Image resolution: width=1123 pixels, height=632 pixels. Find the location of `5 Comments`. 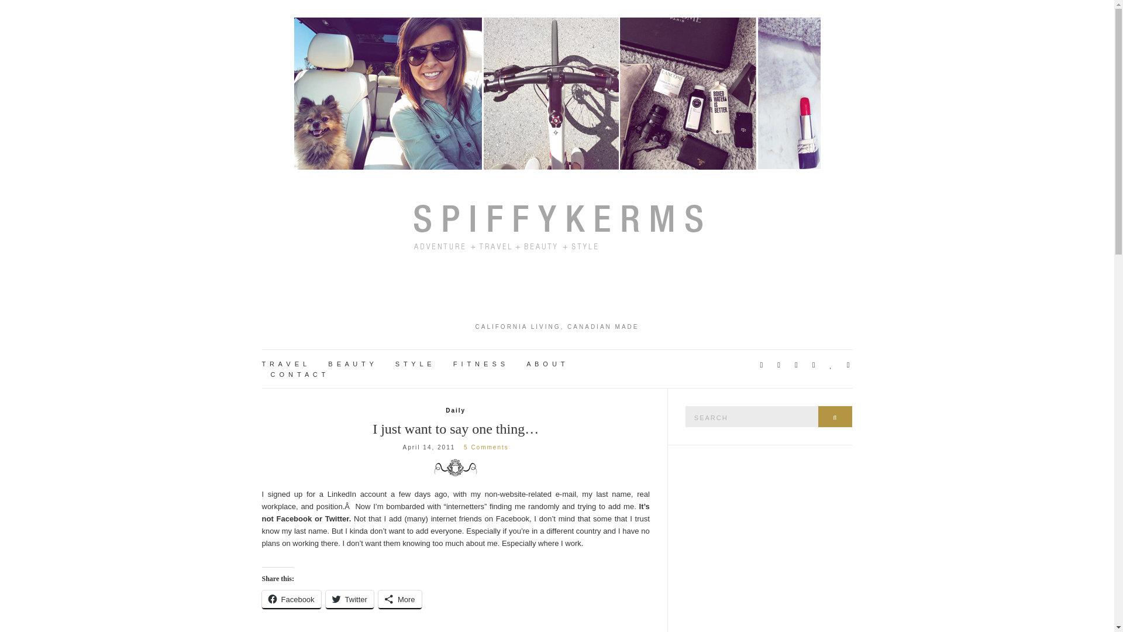

5 Comments is located at coordinates (485, 447).